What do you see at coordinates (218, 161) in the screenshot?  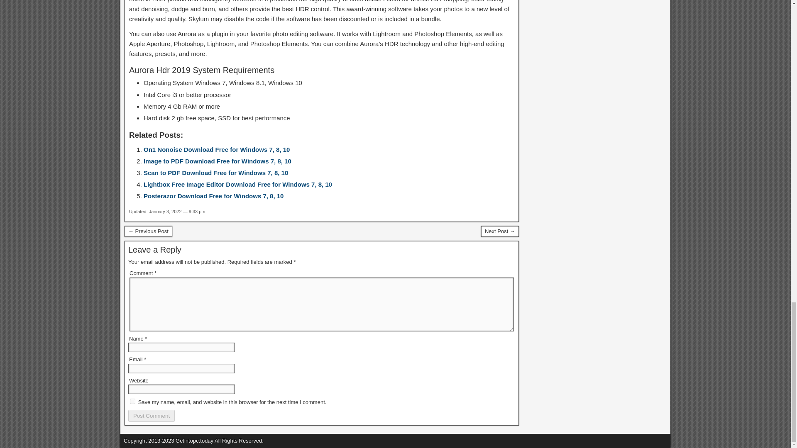 I see `Image to PDF Download Free for Windows 7, 8, 10` at bounding box center [218, 161].